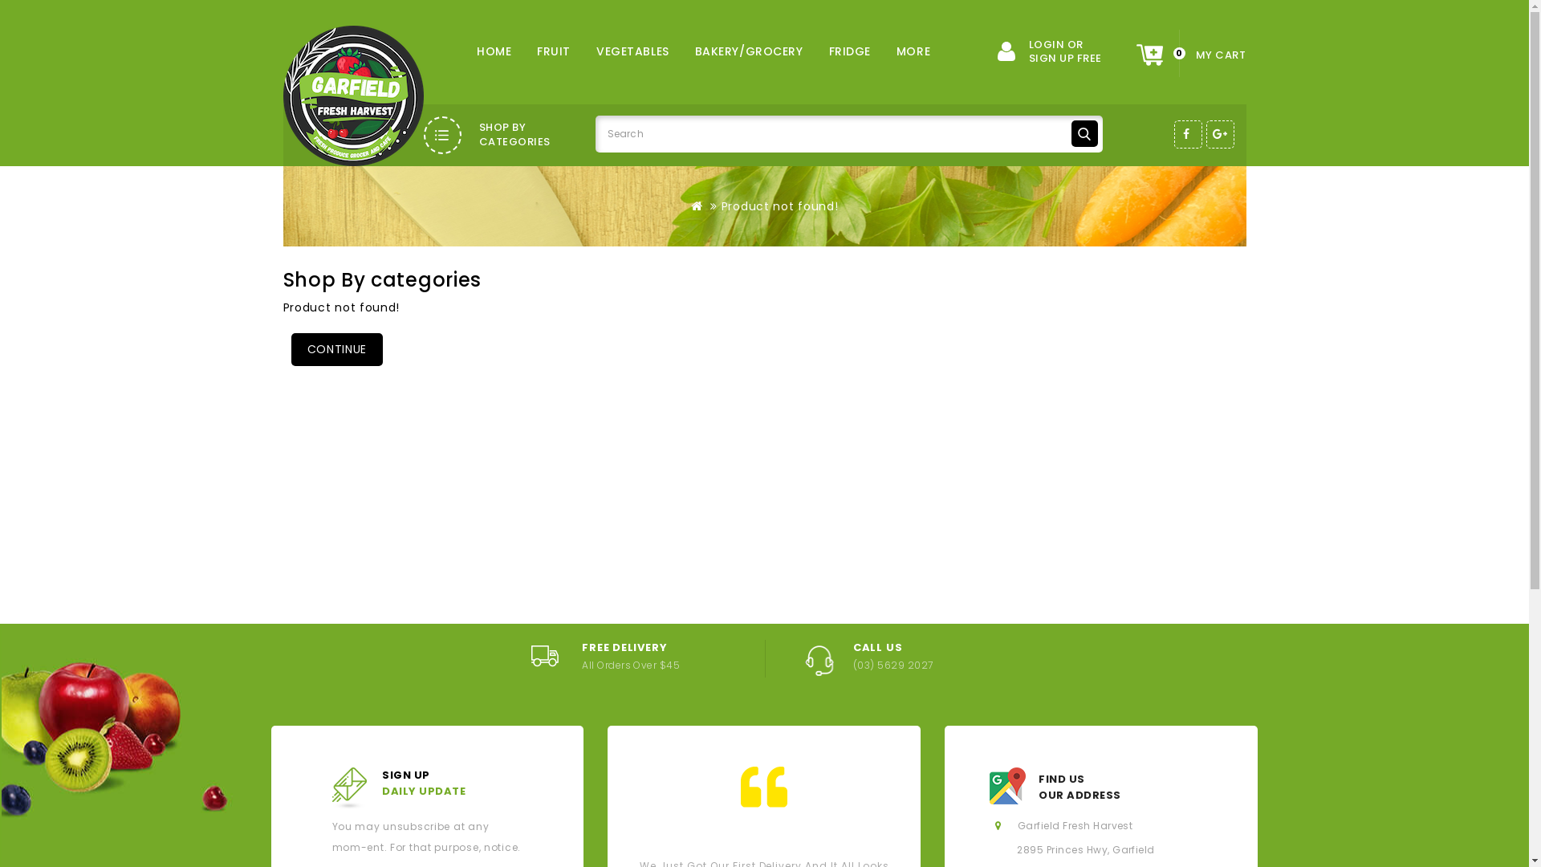 Image resolution: width=1541 pixels, height=867 pixels. I want to click on LOGIN OR
SIGN UP FREE, so click(1050, 51).